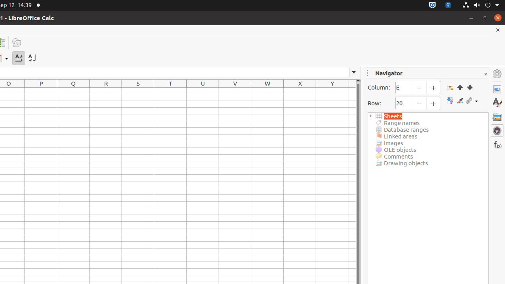 This screenshot has width=505, height=284. What do you see at coordinates (497, 144) in the screenshot?
I see `Functions` at bounding box center [497, 144].